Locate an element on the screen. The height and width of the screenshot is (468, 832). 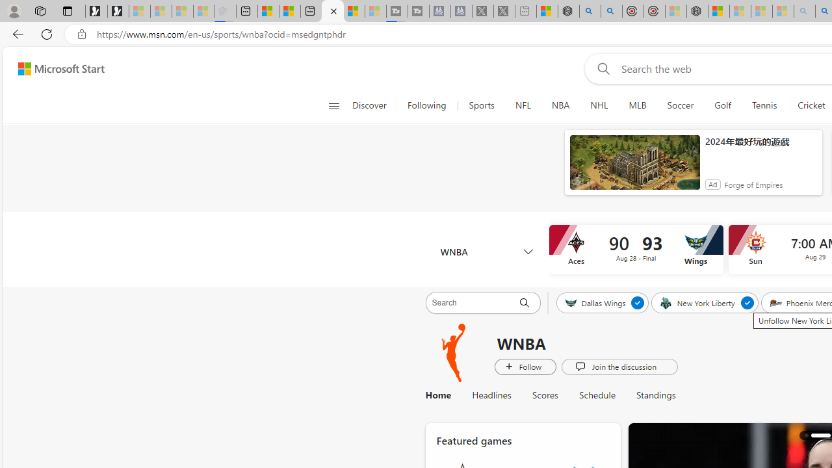
Join the discussion is located at coordinates (619, 366).